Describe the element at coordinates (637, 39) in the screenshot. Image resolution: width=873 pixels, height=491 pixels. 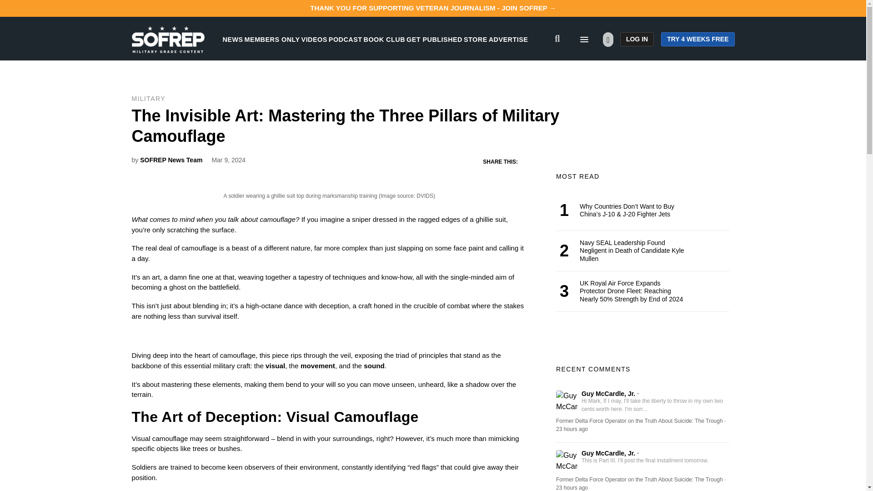
I see `LOG IN` at that location.